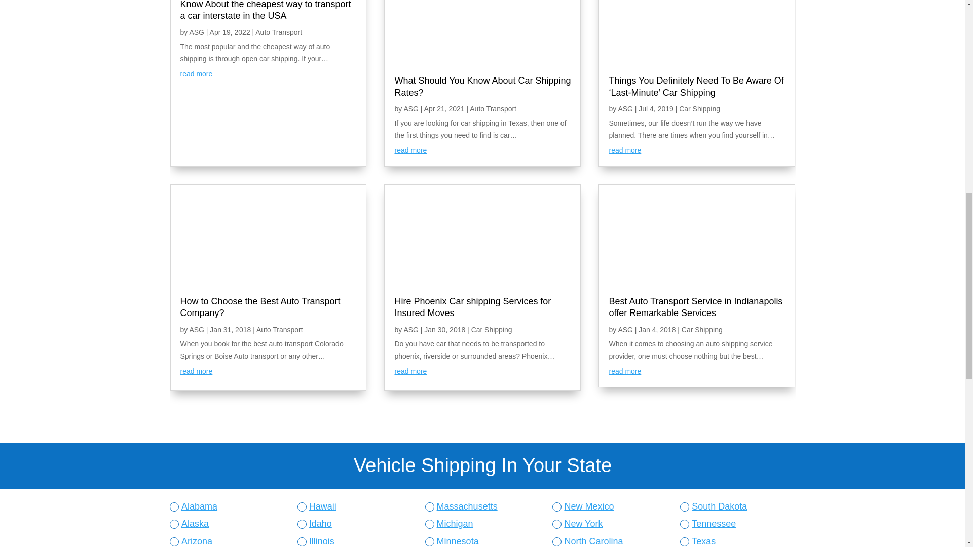 Image resolution: width=973 pixels, height=547 pixels. Describe the element at coordinates (626, 329) in the screenshot. I see `View all posts by ASG` at that location.